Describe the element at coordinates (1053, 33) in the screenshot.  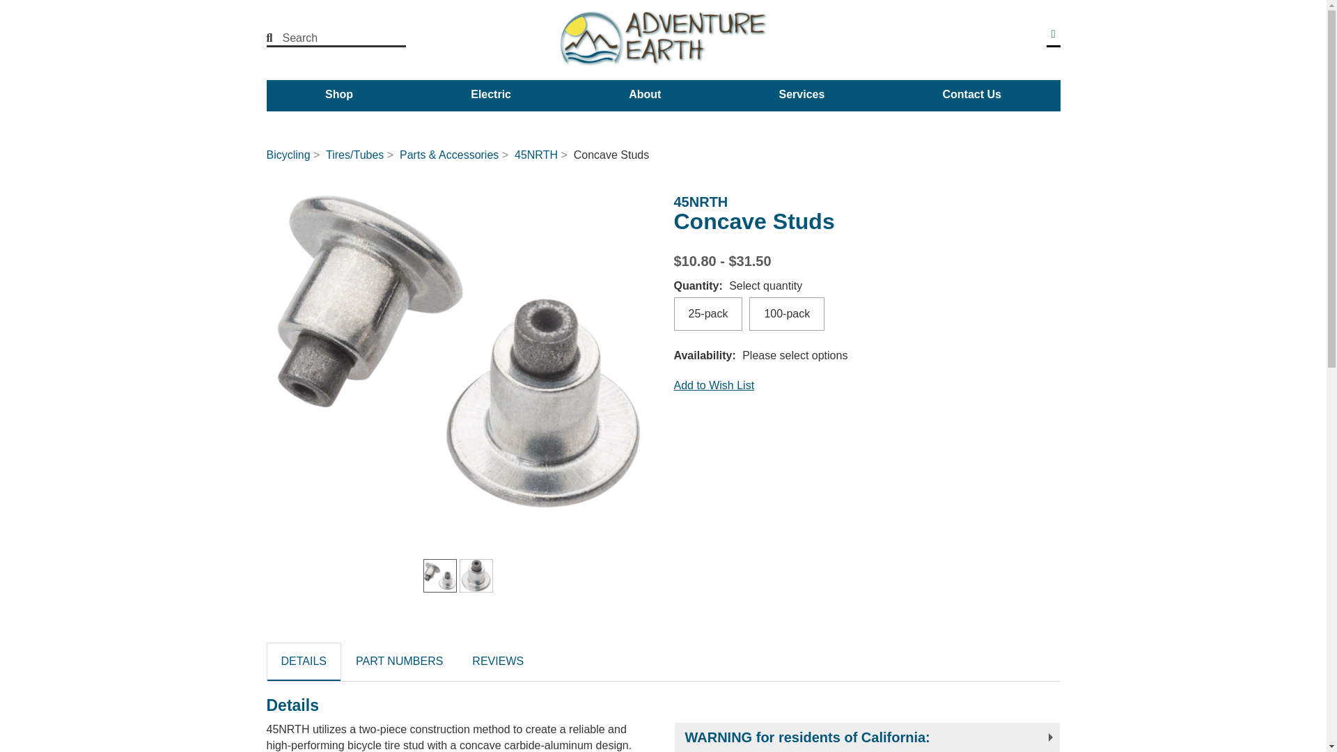
I see `Store` at that location.